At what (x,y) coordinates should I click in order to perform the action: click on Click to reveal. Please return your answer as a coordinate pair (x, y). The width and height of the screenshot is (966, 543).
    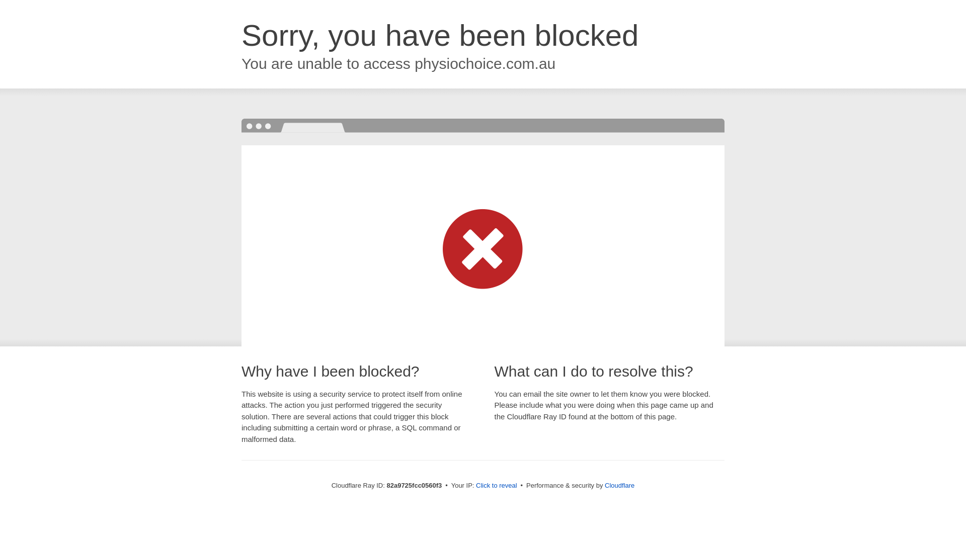
    Looking at the image, I should click on (497, 486).